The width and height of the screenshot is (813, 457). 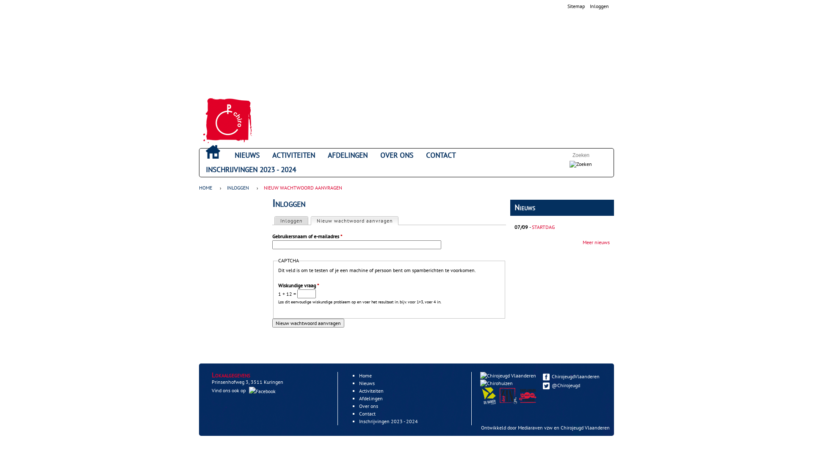 I want to click on Chirojeugd Vlaanderen, so click(x=585, y=427).